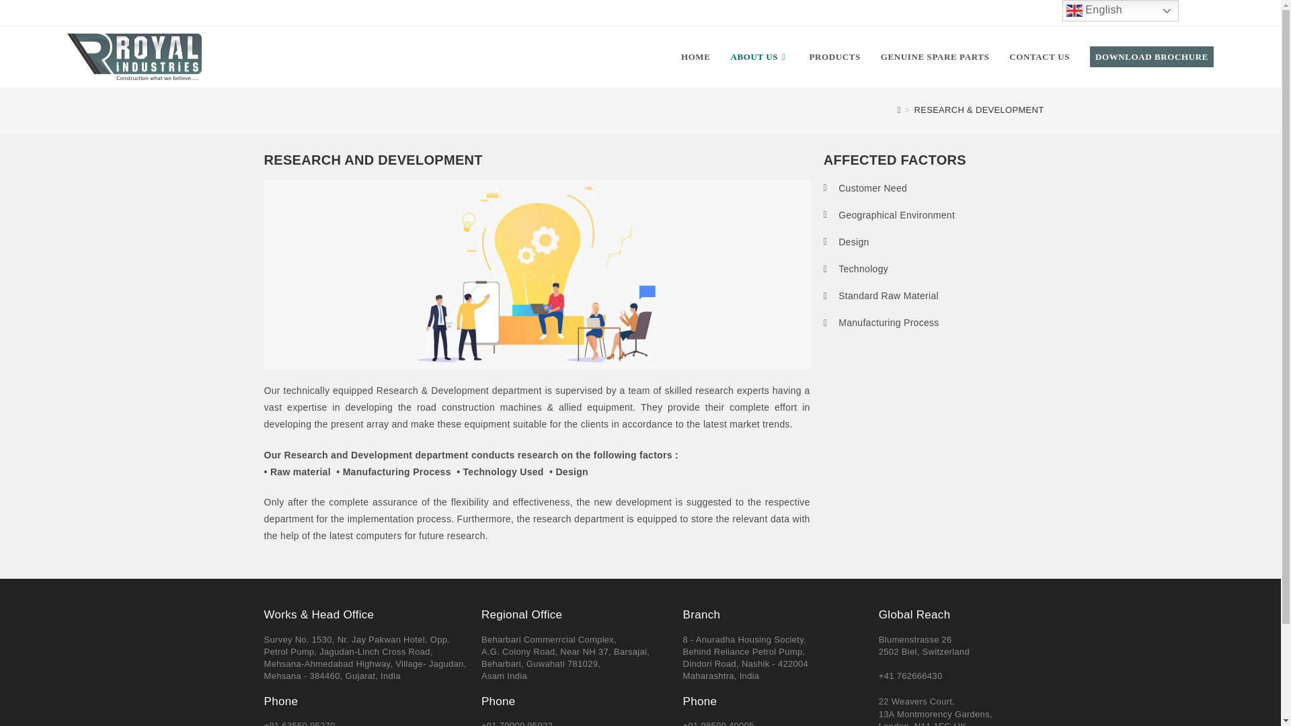 This screenshot has width=1291, height=726. I want to click on ABOUT US, so click(760, 56).